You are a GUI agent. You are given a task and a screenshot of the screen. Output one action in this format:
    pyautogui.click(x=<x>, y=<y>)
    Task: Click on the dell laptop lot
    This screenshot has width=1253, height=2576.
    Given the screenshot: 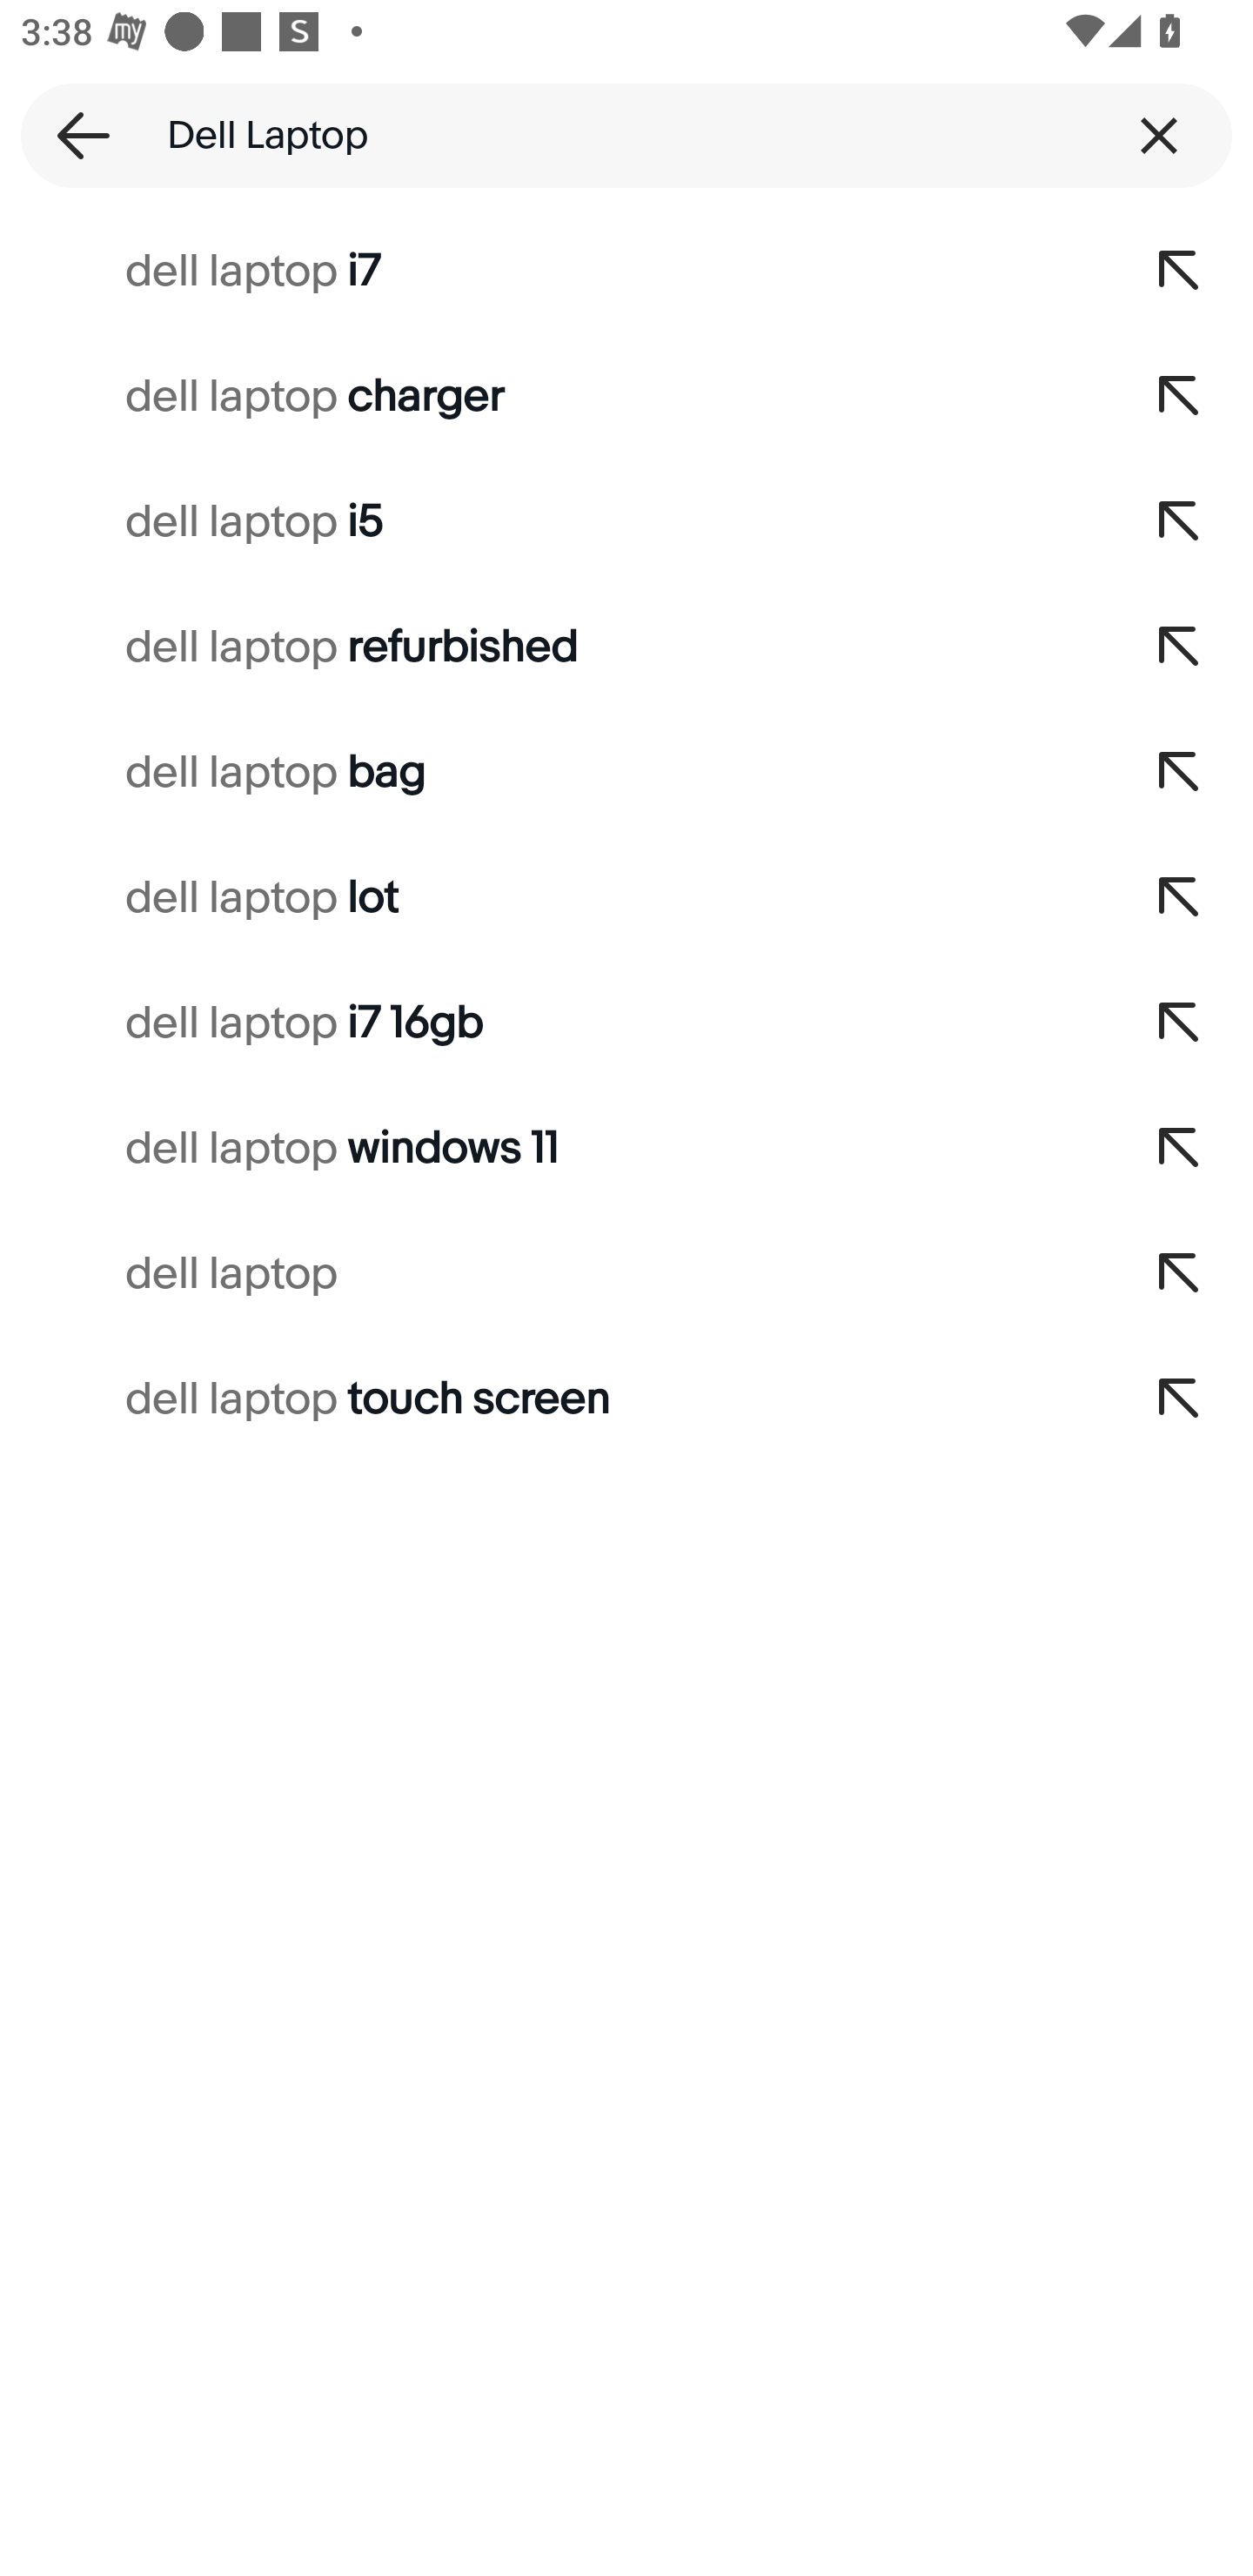 What is the action you would take?
    pyautogui.click(x=553, y=898)
    